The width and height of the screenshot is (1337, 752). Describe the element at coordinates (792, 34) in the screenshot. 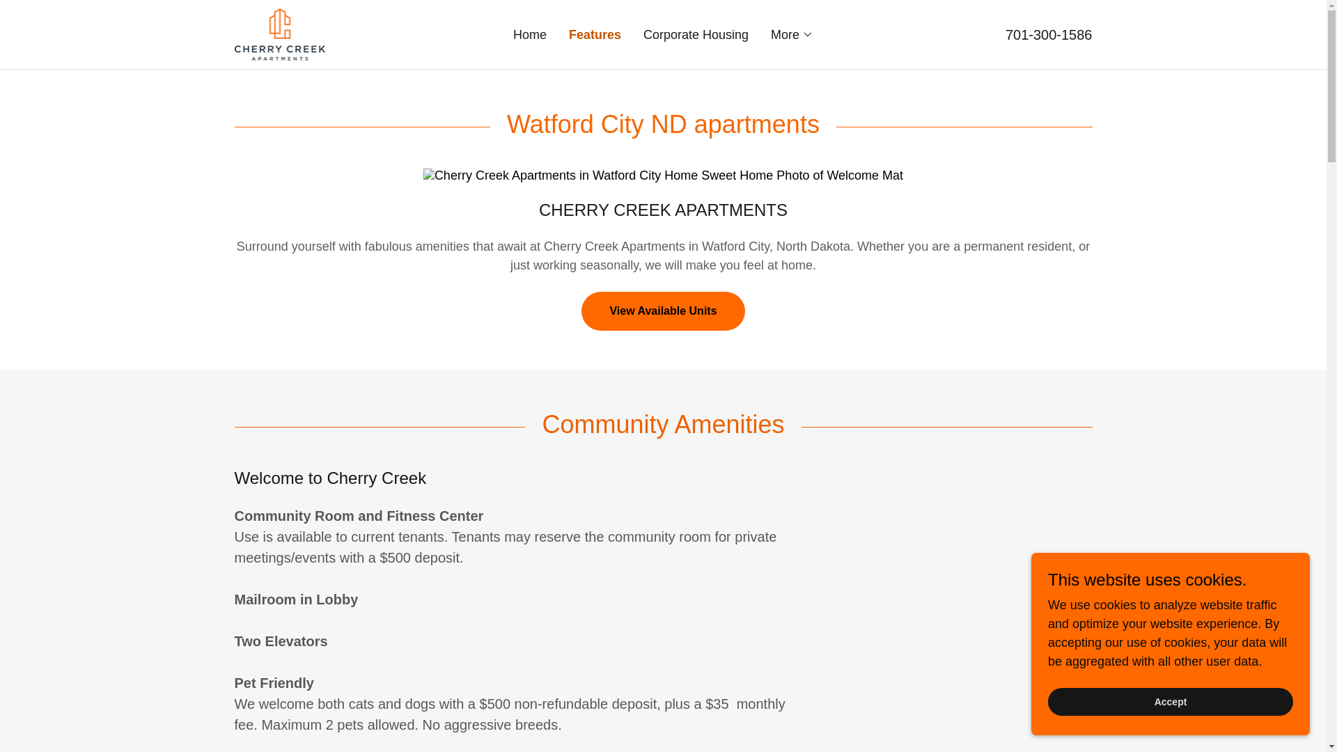

I see `More` at that location.